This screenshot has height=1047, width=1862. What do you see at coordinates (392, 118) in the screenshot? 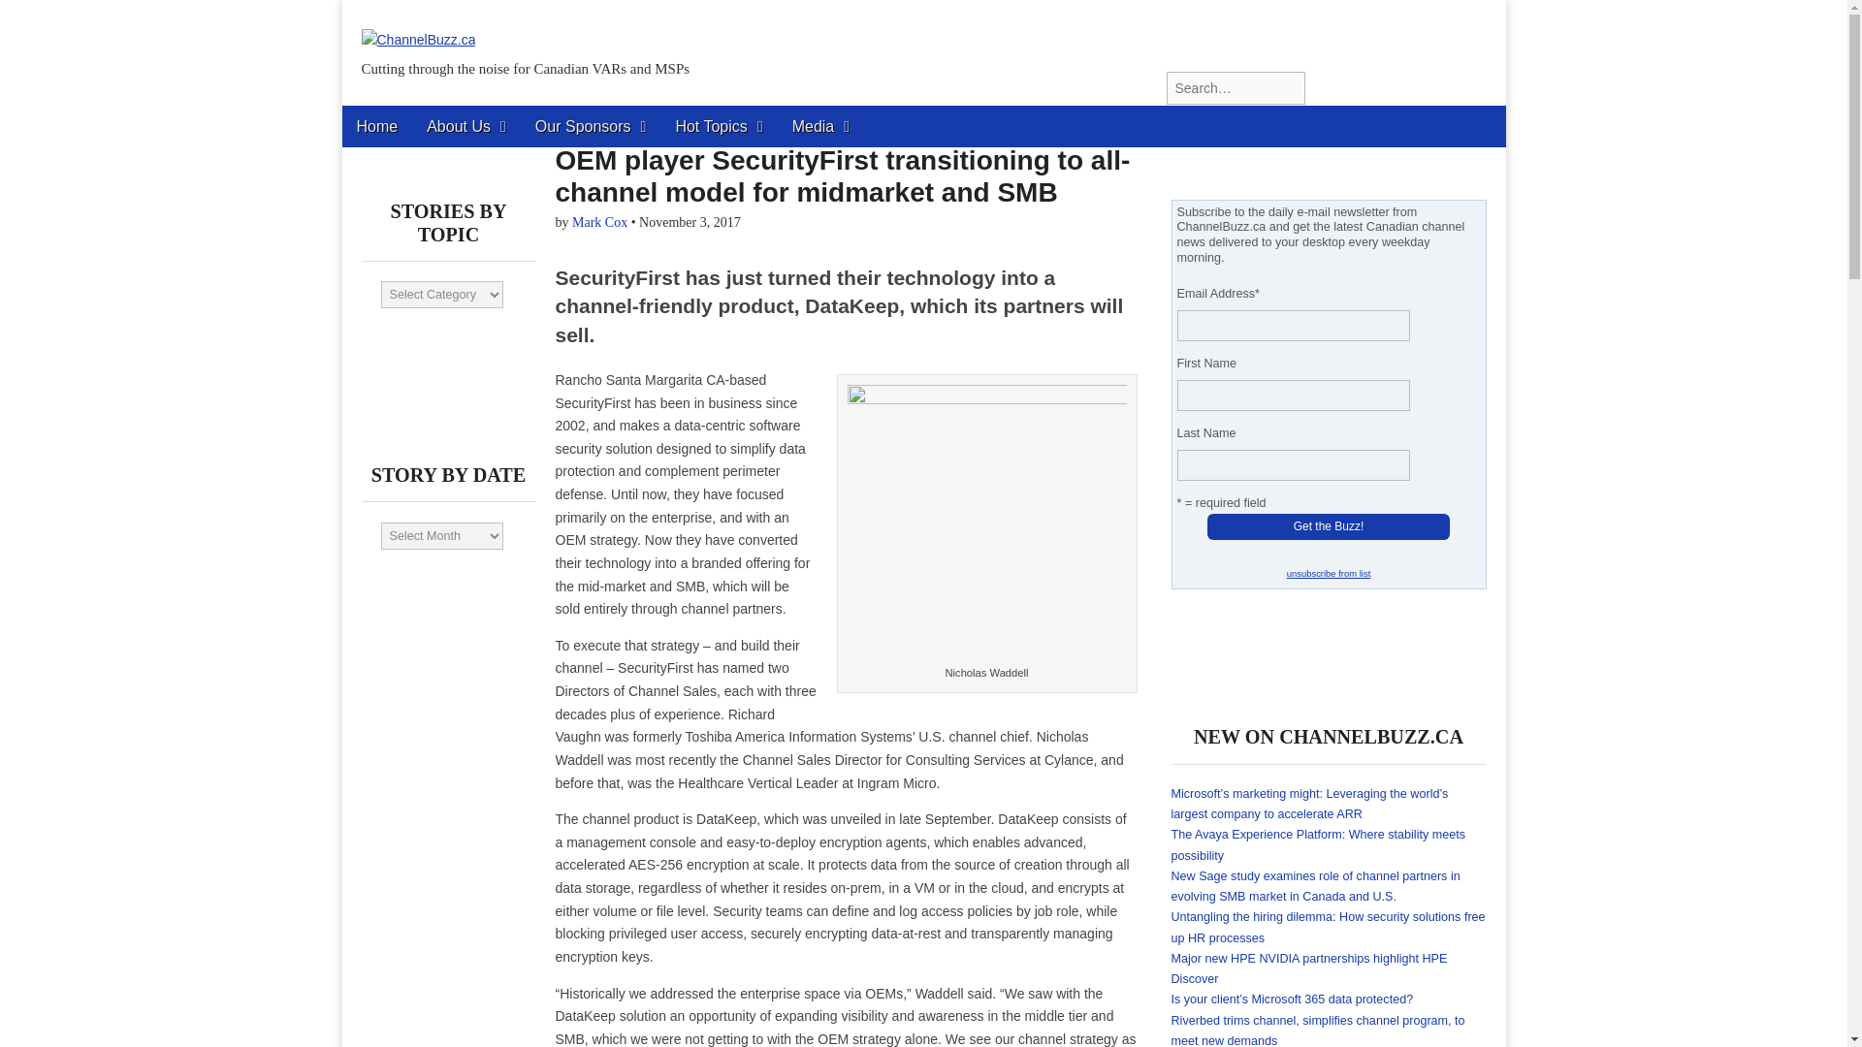
I see `Skip to content` at bounding box center [392, 118].